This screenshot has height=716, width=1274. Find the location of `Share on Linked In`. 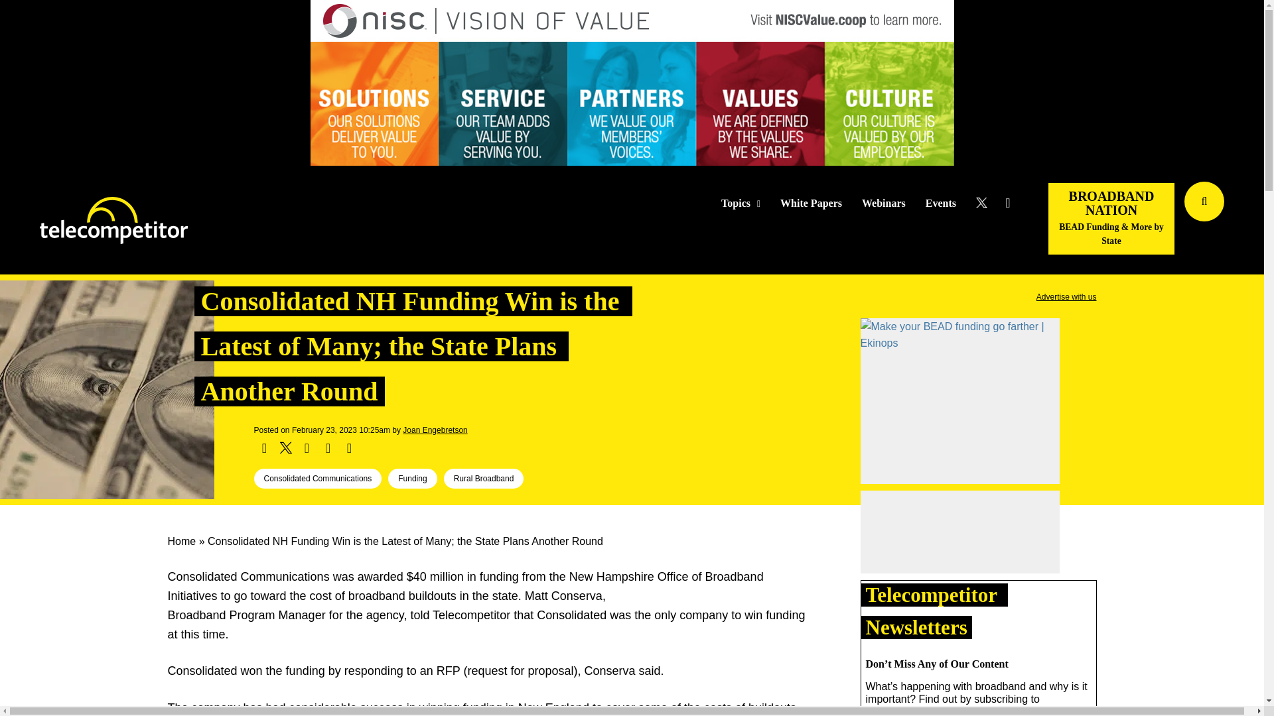

Share on Linked In is located at coordinates (307, 448).